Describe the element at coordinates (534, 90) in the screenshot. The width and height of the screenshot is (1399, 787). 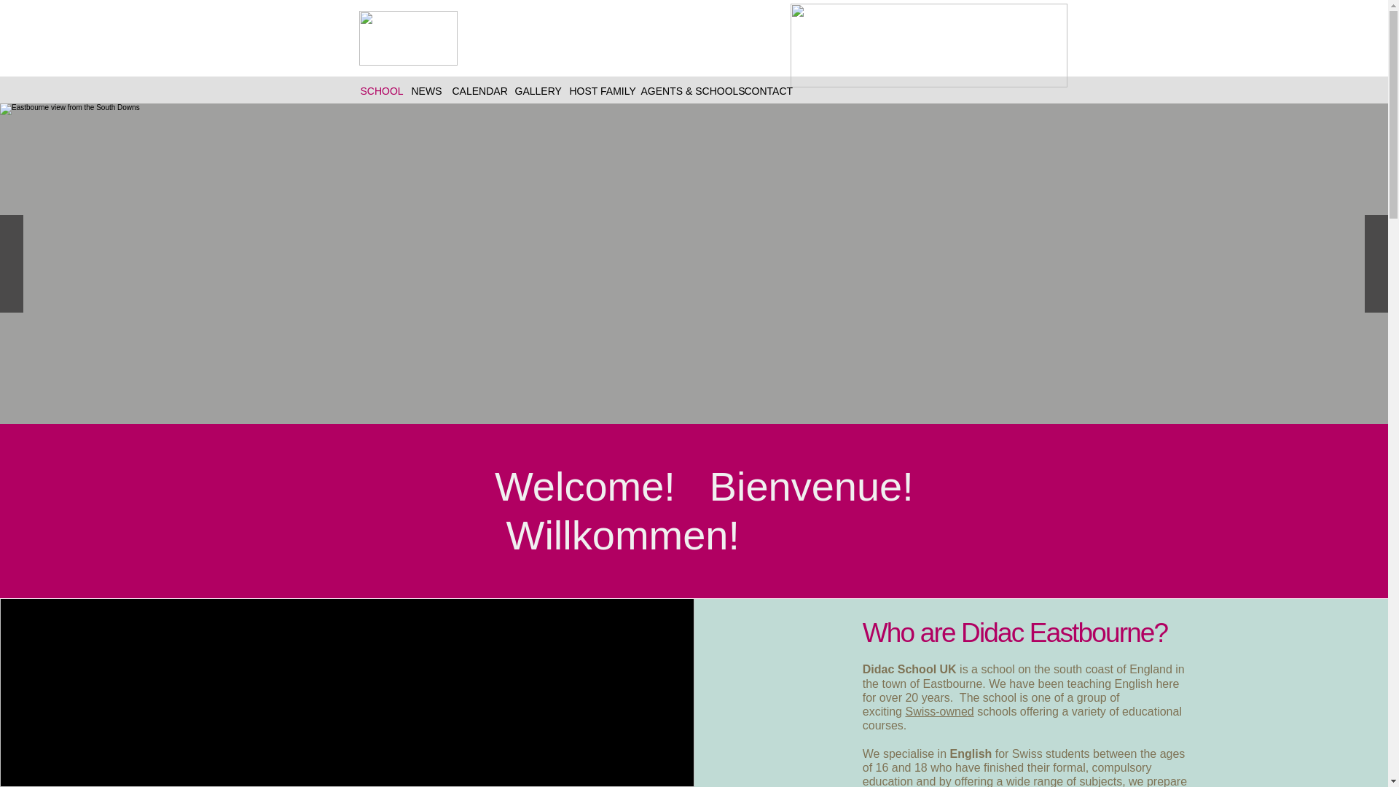
I see `GALLERY` at that location.